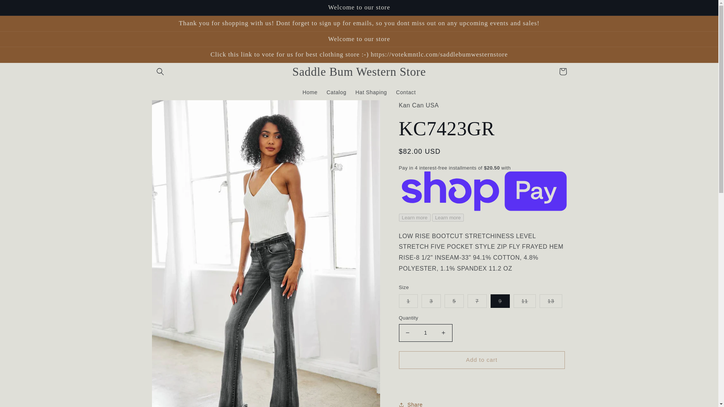 This screenshot has height=407, width=724. Describe the element at coordinates (359, 72) in the screenshot. I see `Saddle Bum Western Store` at that location.